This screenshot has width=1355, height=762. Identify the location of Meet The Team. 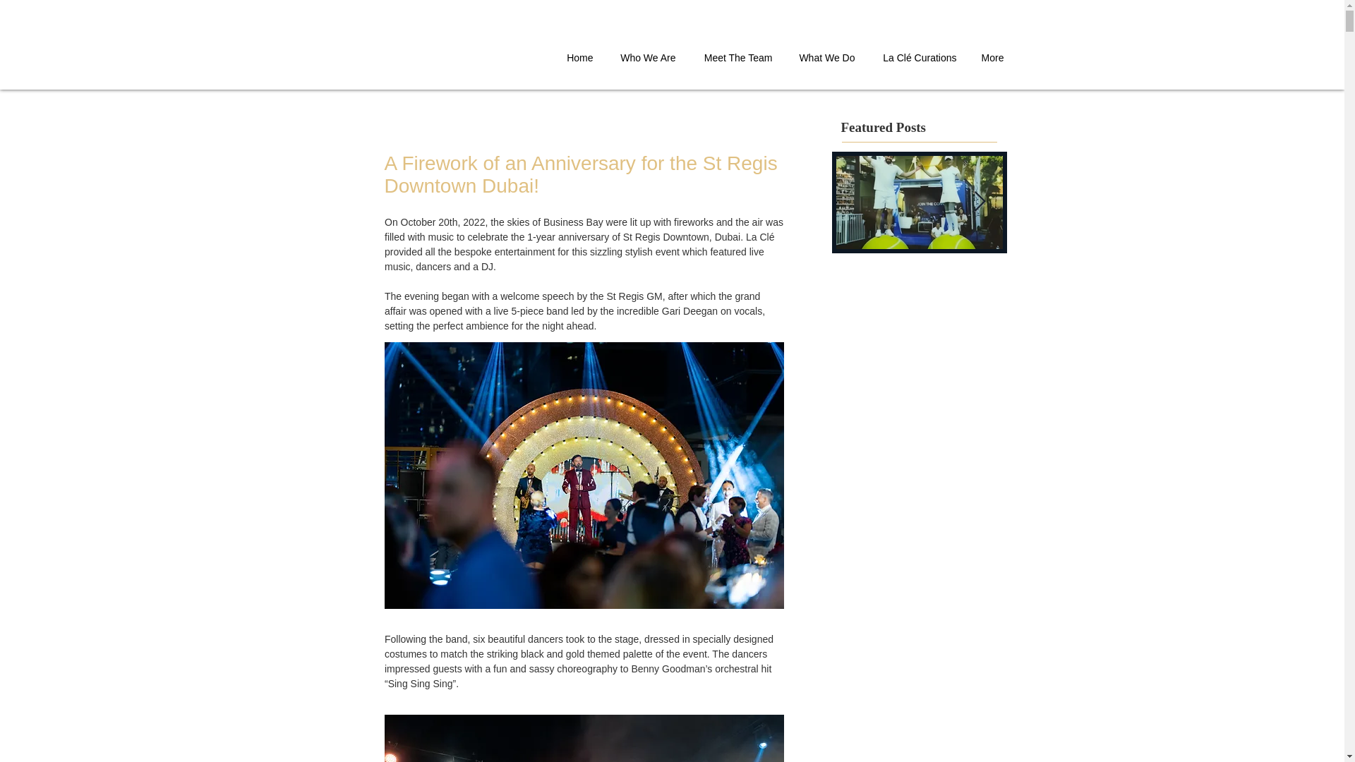
(734, 58).